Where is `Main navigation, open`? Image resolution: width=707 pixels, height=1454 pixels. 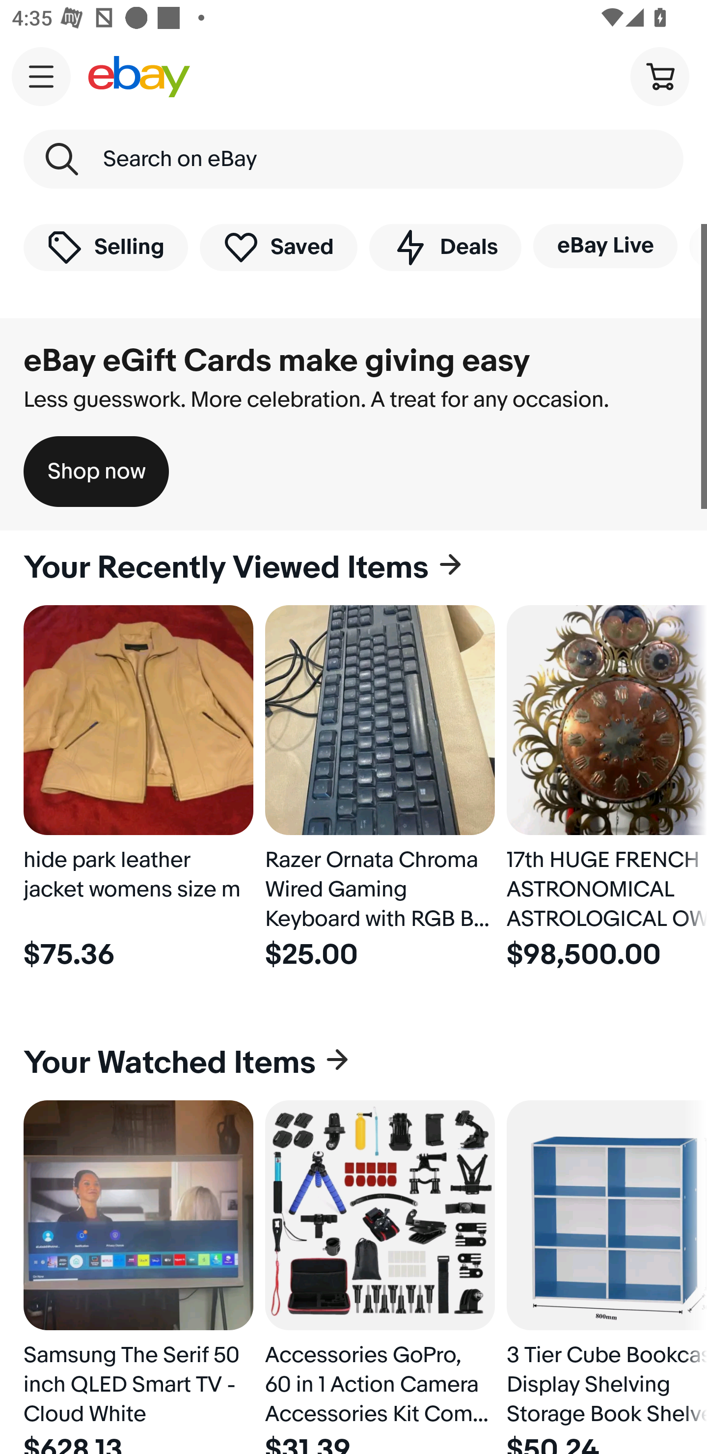
Main navigation, open is located at coordinates (41, 76).